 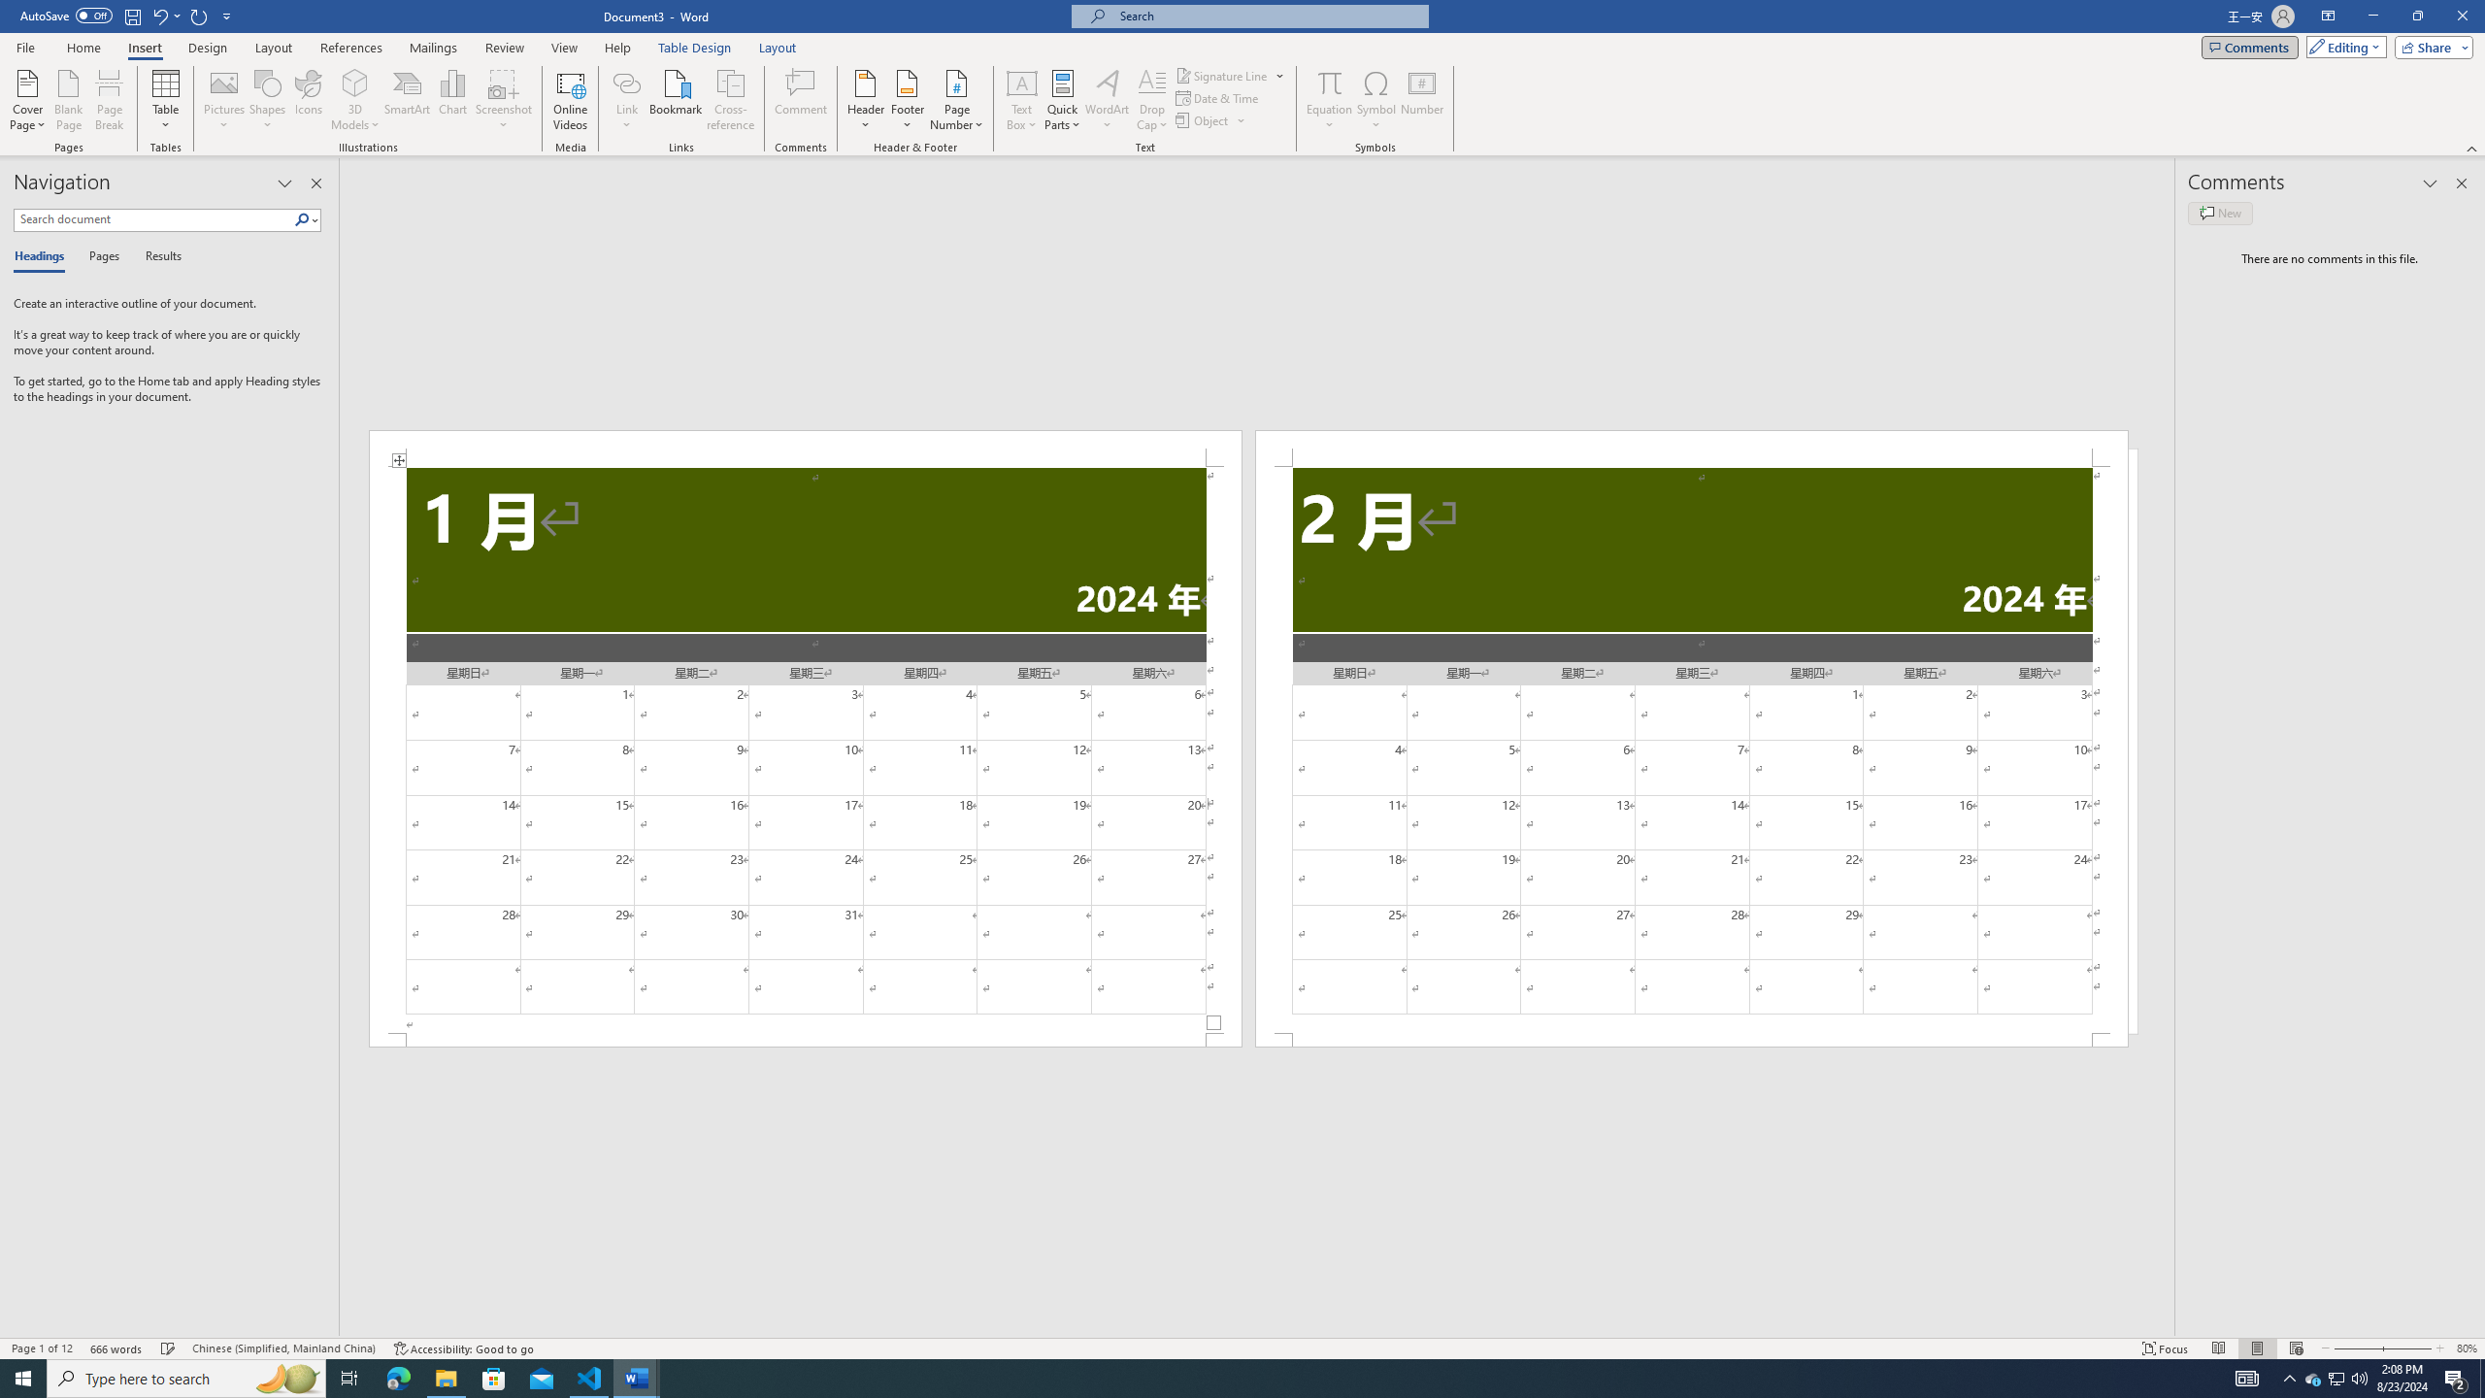 What do you see at coordinates (570, 100) in the screenshot?
I see `Online Videos...` at bounding box center [570, 100].